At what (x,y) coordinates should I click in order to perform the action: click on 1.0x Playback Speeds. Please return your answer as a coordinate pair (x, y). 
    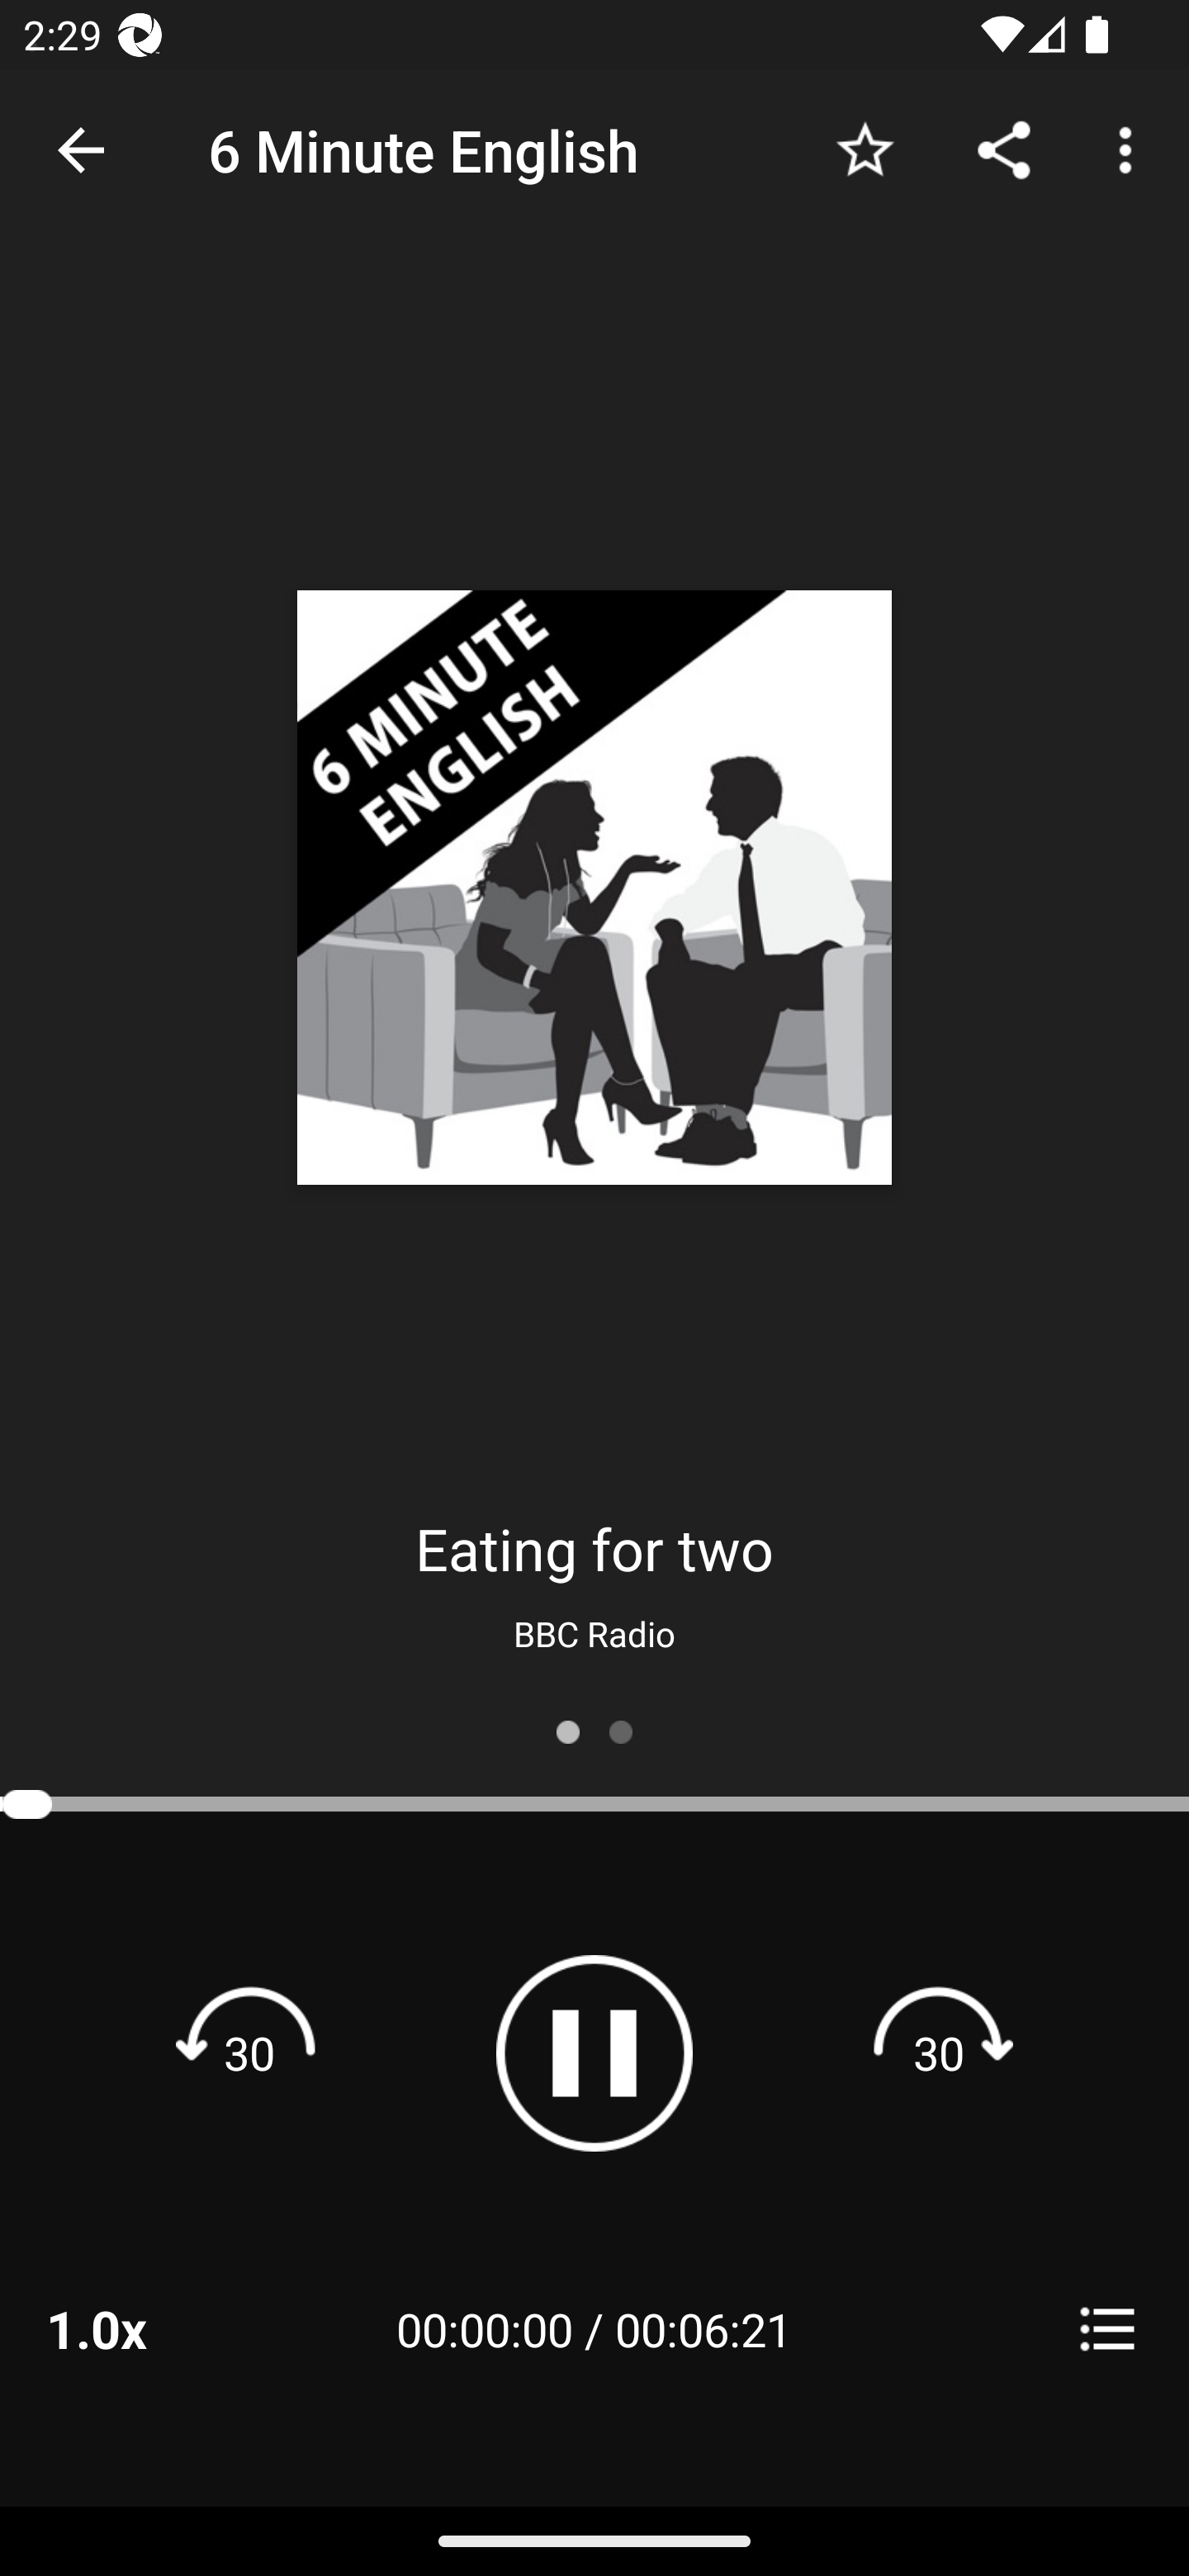
    Looking at the image, I should click on (139, 2328).